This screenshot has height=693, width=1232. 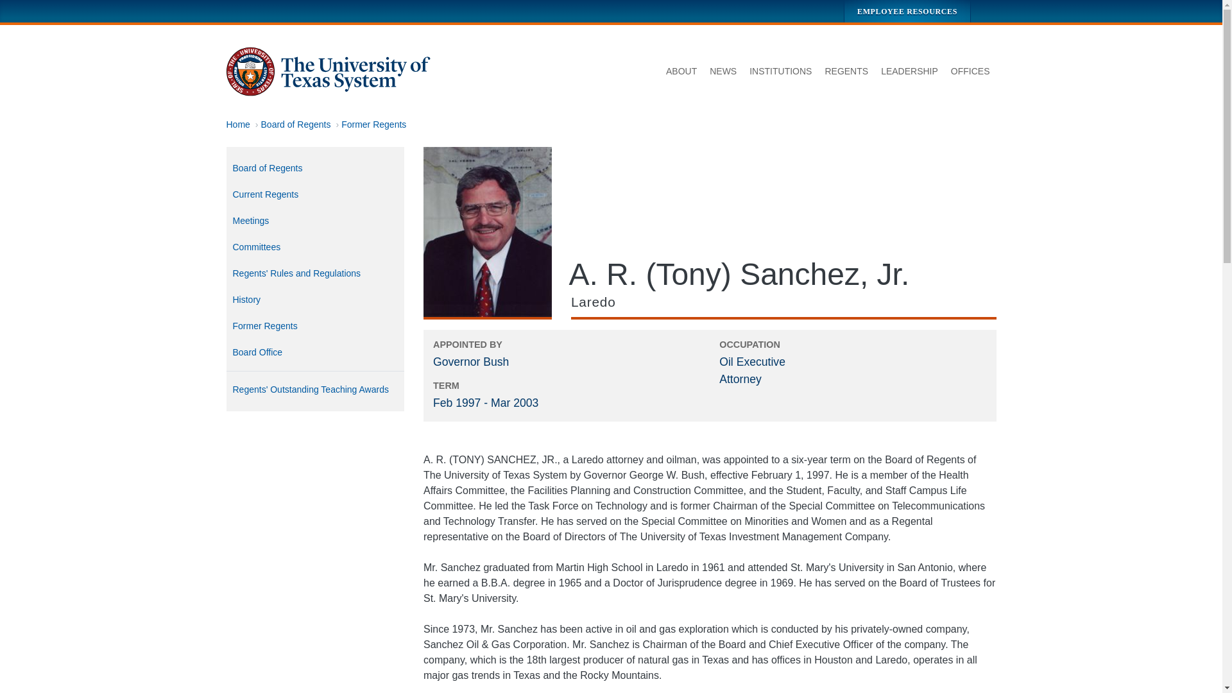 I want to click on Regents' Rules and Regulations, so click(x=314, y=273).